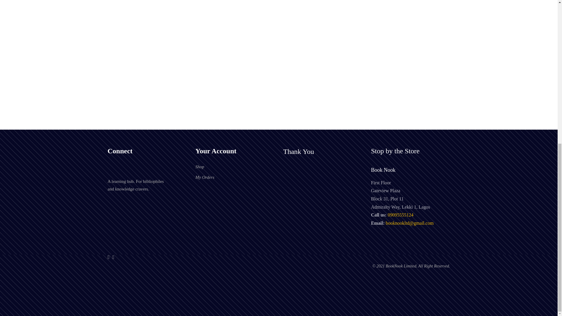 The width and height of the screenshot is (562, 316). Describe the element at coordinates (200, 167) in the screenshot. I see `Shop` at that location.